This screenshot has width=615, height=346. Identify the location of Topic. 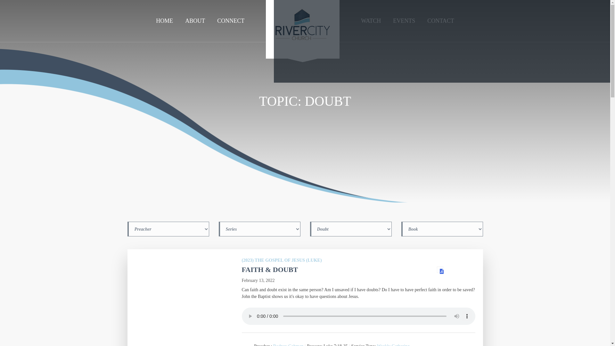
(351, 229).